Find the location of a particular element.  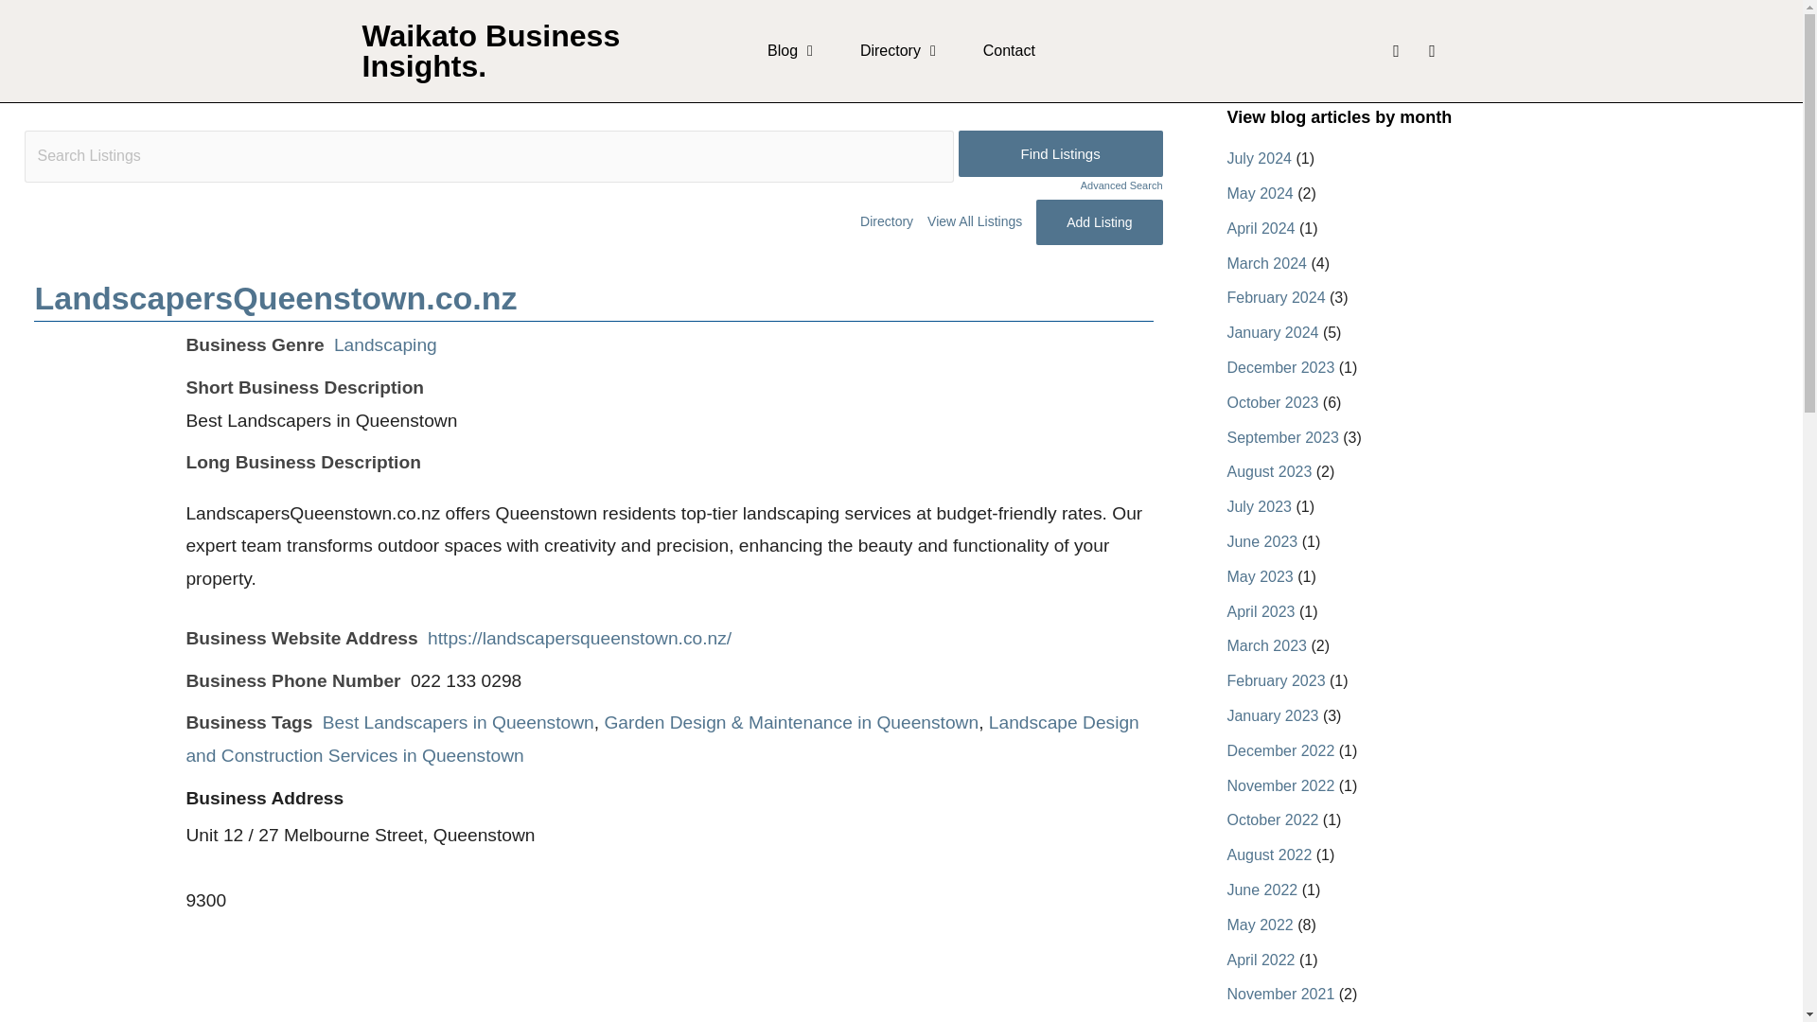

July 2023 is located at coordinates (1259, 507).